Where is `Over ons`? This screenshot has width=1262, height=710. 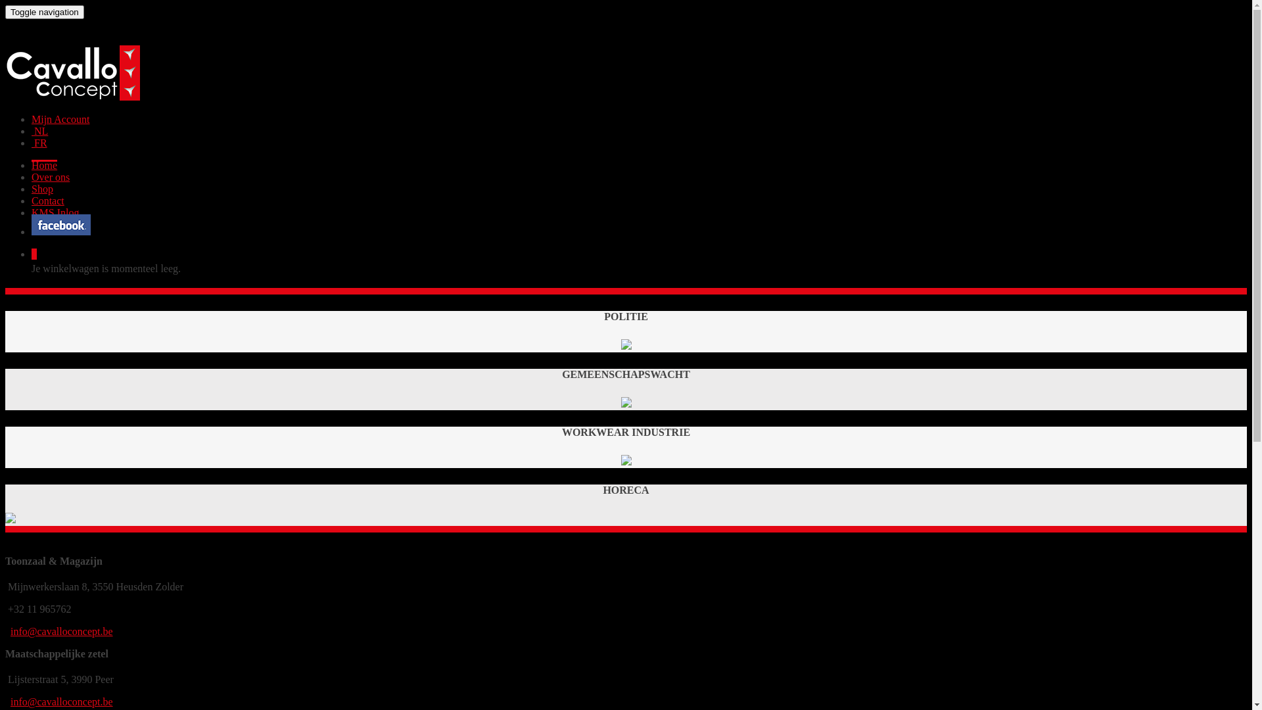 Over ons is located at coordinates (51, 177).